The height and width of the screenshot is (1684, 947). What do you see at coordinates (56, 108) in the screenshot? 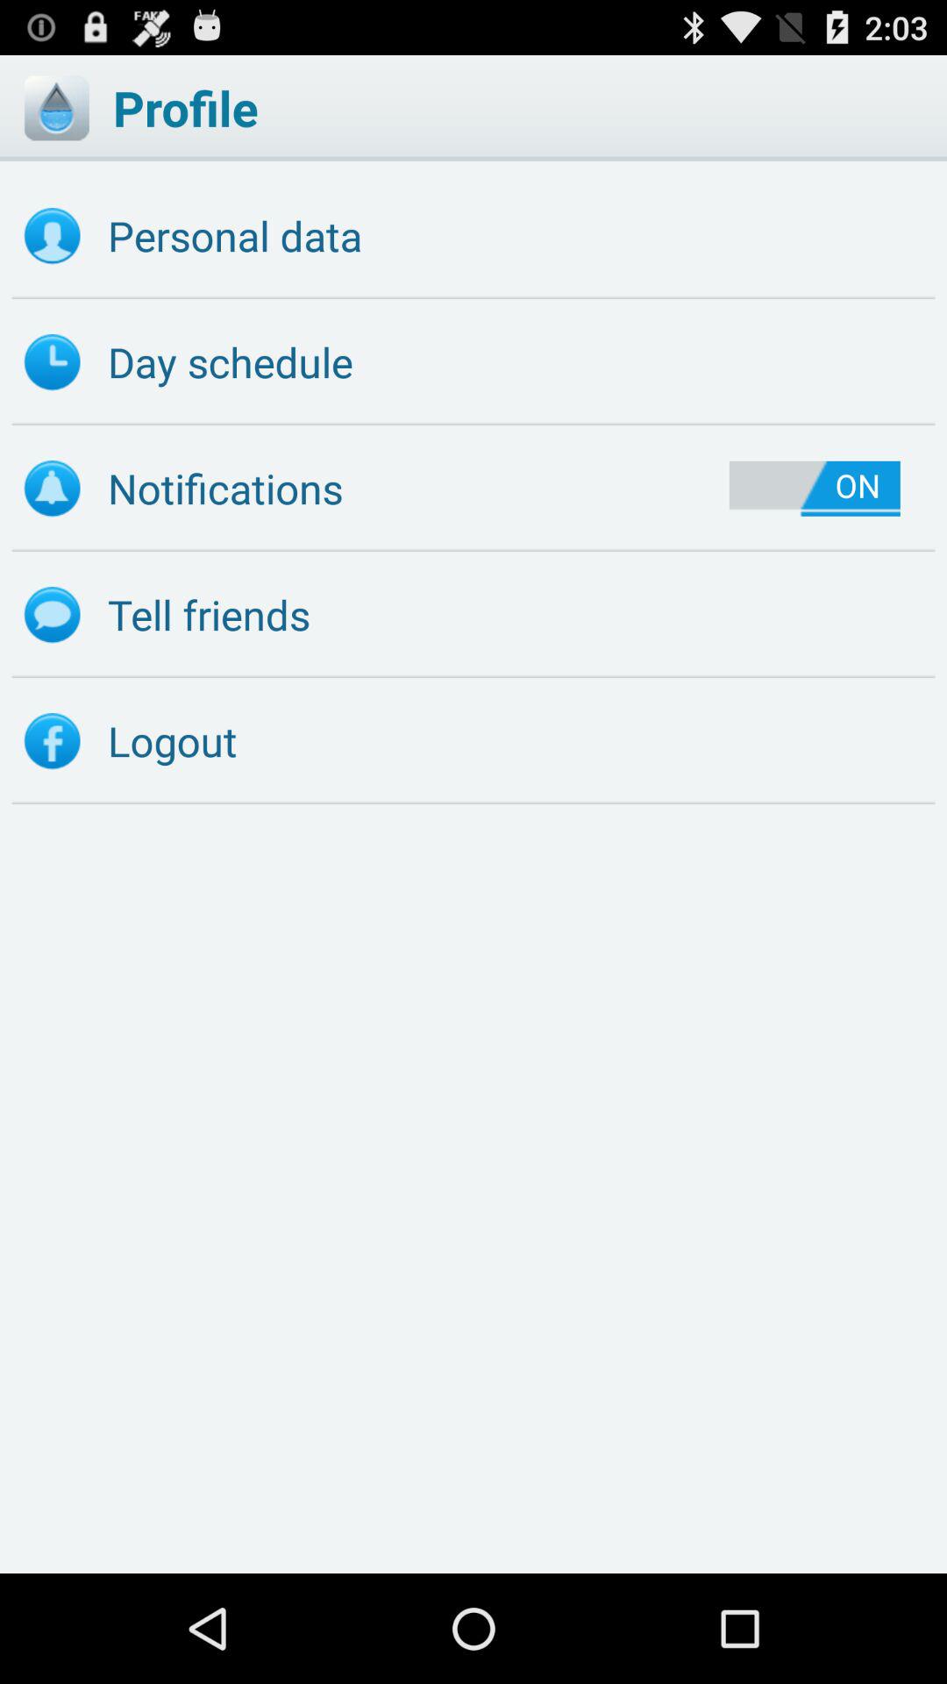
I see `open profile details` at bounding box center [56, 108].